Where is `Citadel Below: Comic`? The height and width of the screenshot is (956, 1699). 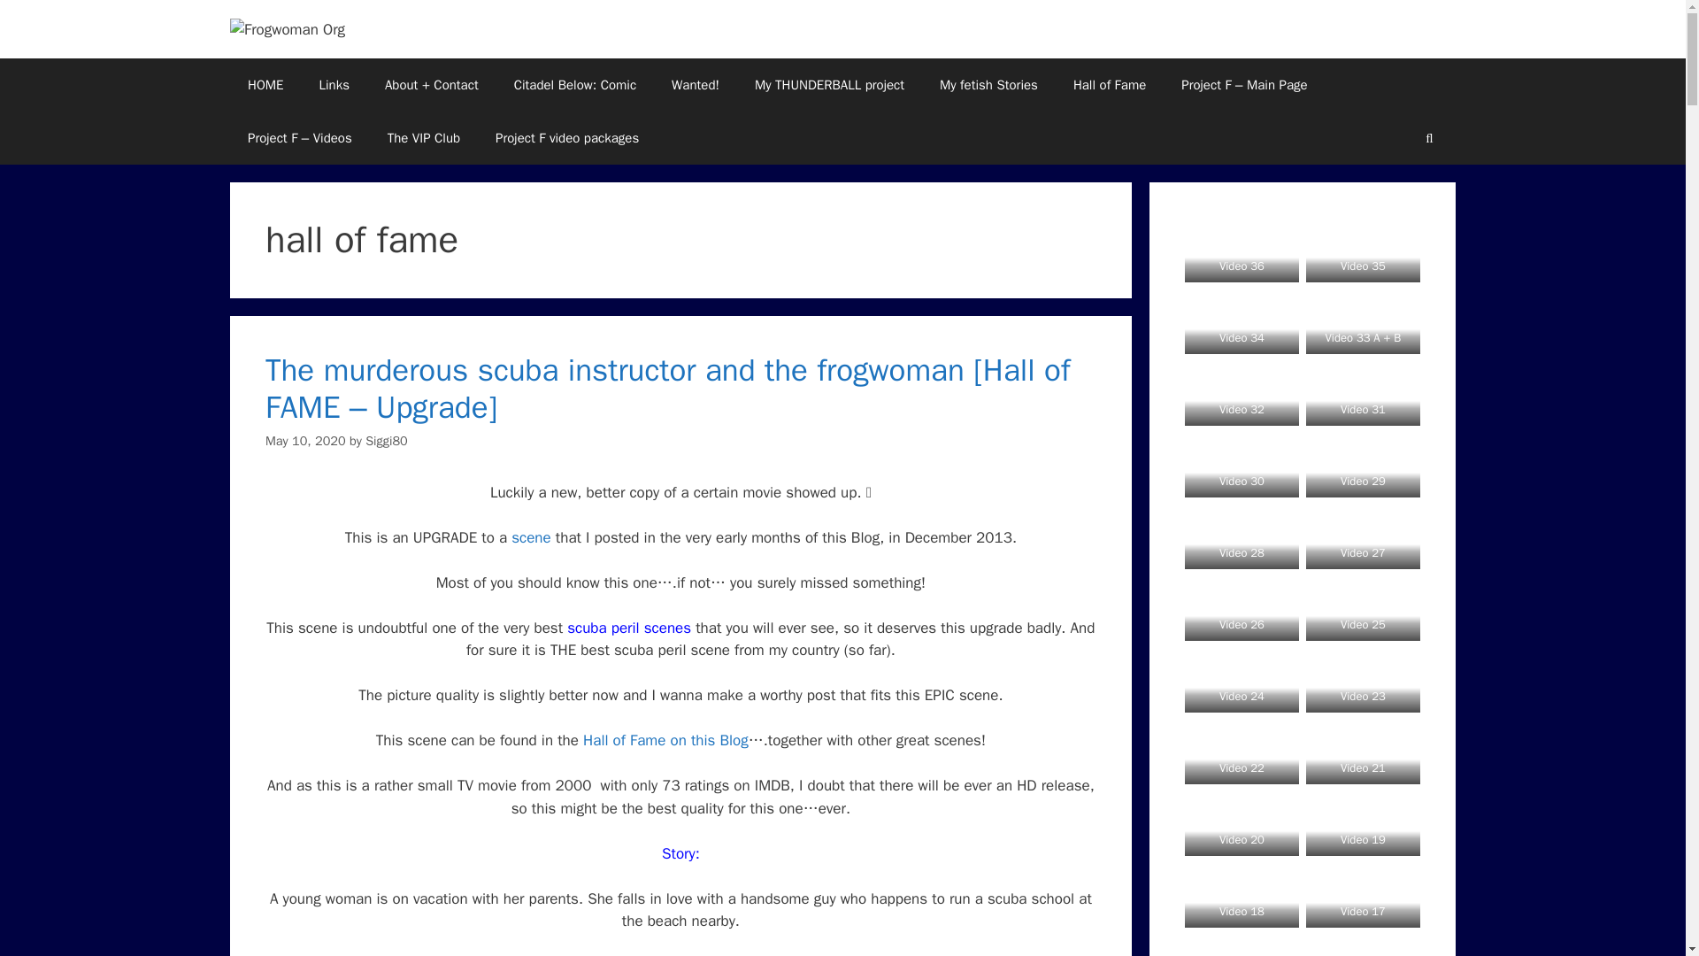 Citadel Below: Comic is located at coordinates (575, 85).